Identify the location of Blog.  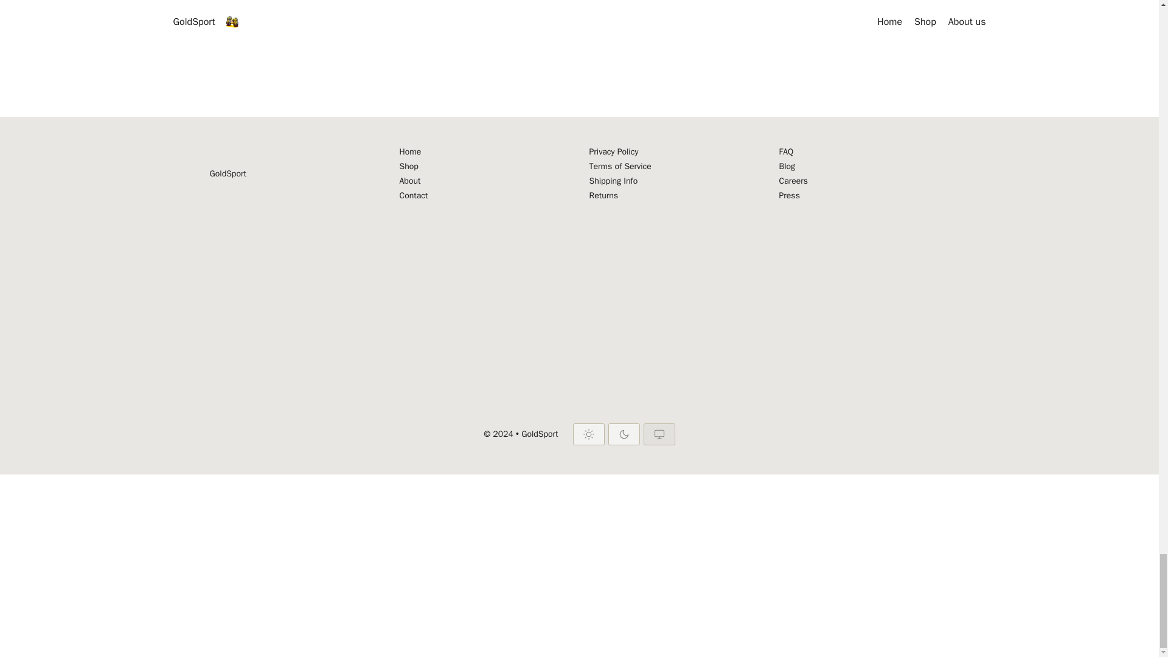
(864, 167).